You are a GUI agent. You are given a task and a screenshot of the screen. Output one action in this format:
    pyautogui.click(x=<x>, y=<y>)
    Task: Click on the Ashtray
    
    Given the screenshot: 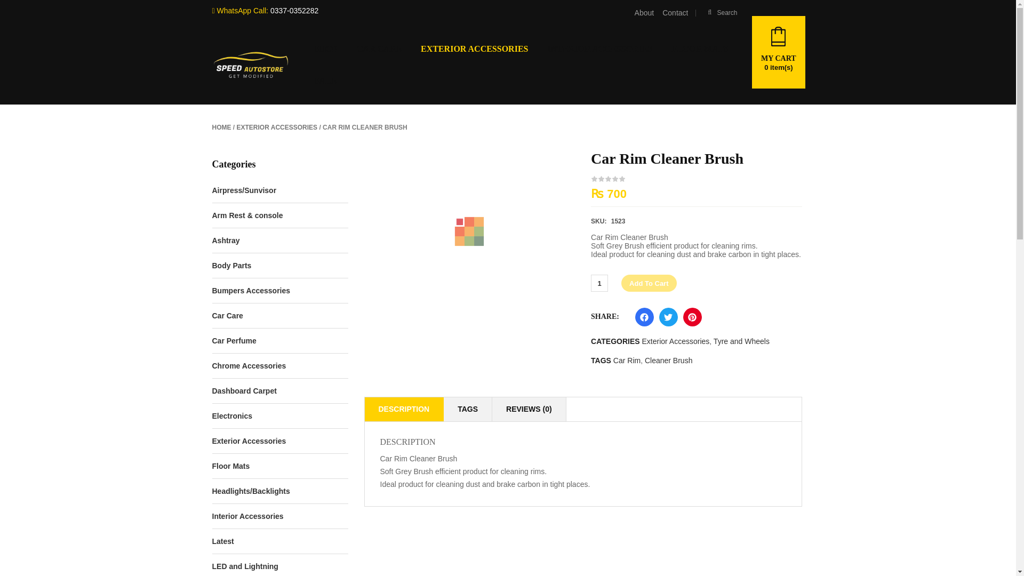 What is the action you would take?
    pyautogui.click(x=226, y=240)
    